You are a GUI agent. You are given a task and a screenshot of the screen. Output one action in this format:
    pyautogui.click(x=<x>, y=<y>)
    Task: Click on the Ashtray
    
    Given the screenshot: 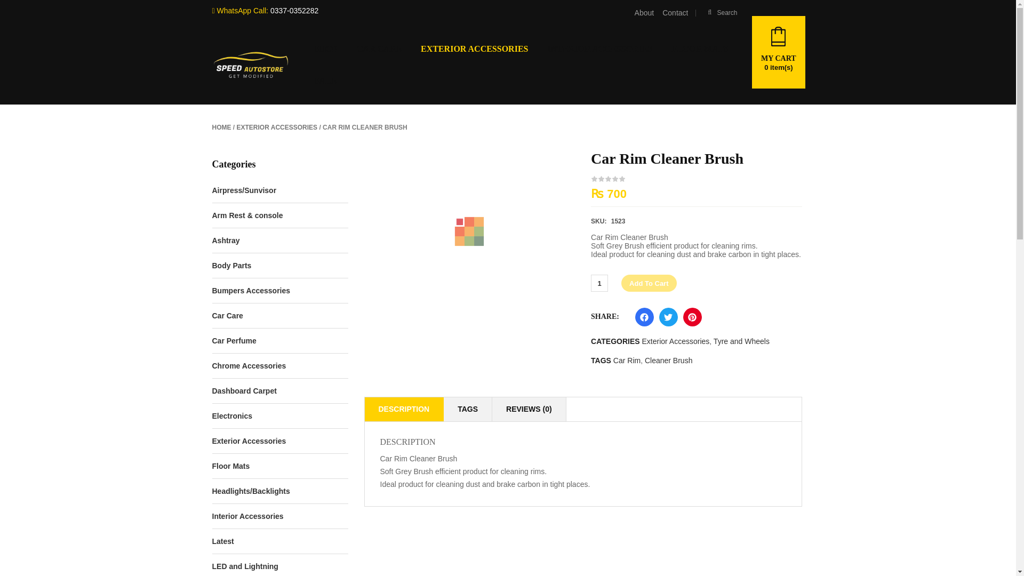 What is the action you would take?
    pyautogui.click(x=226, y=240)
    